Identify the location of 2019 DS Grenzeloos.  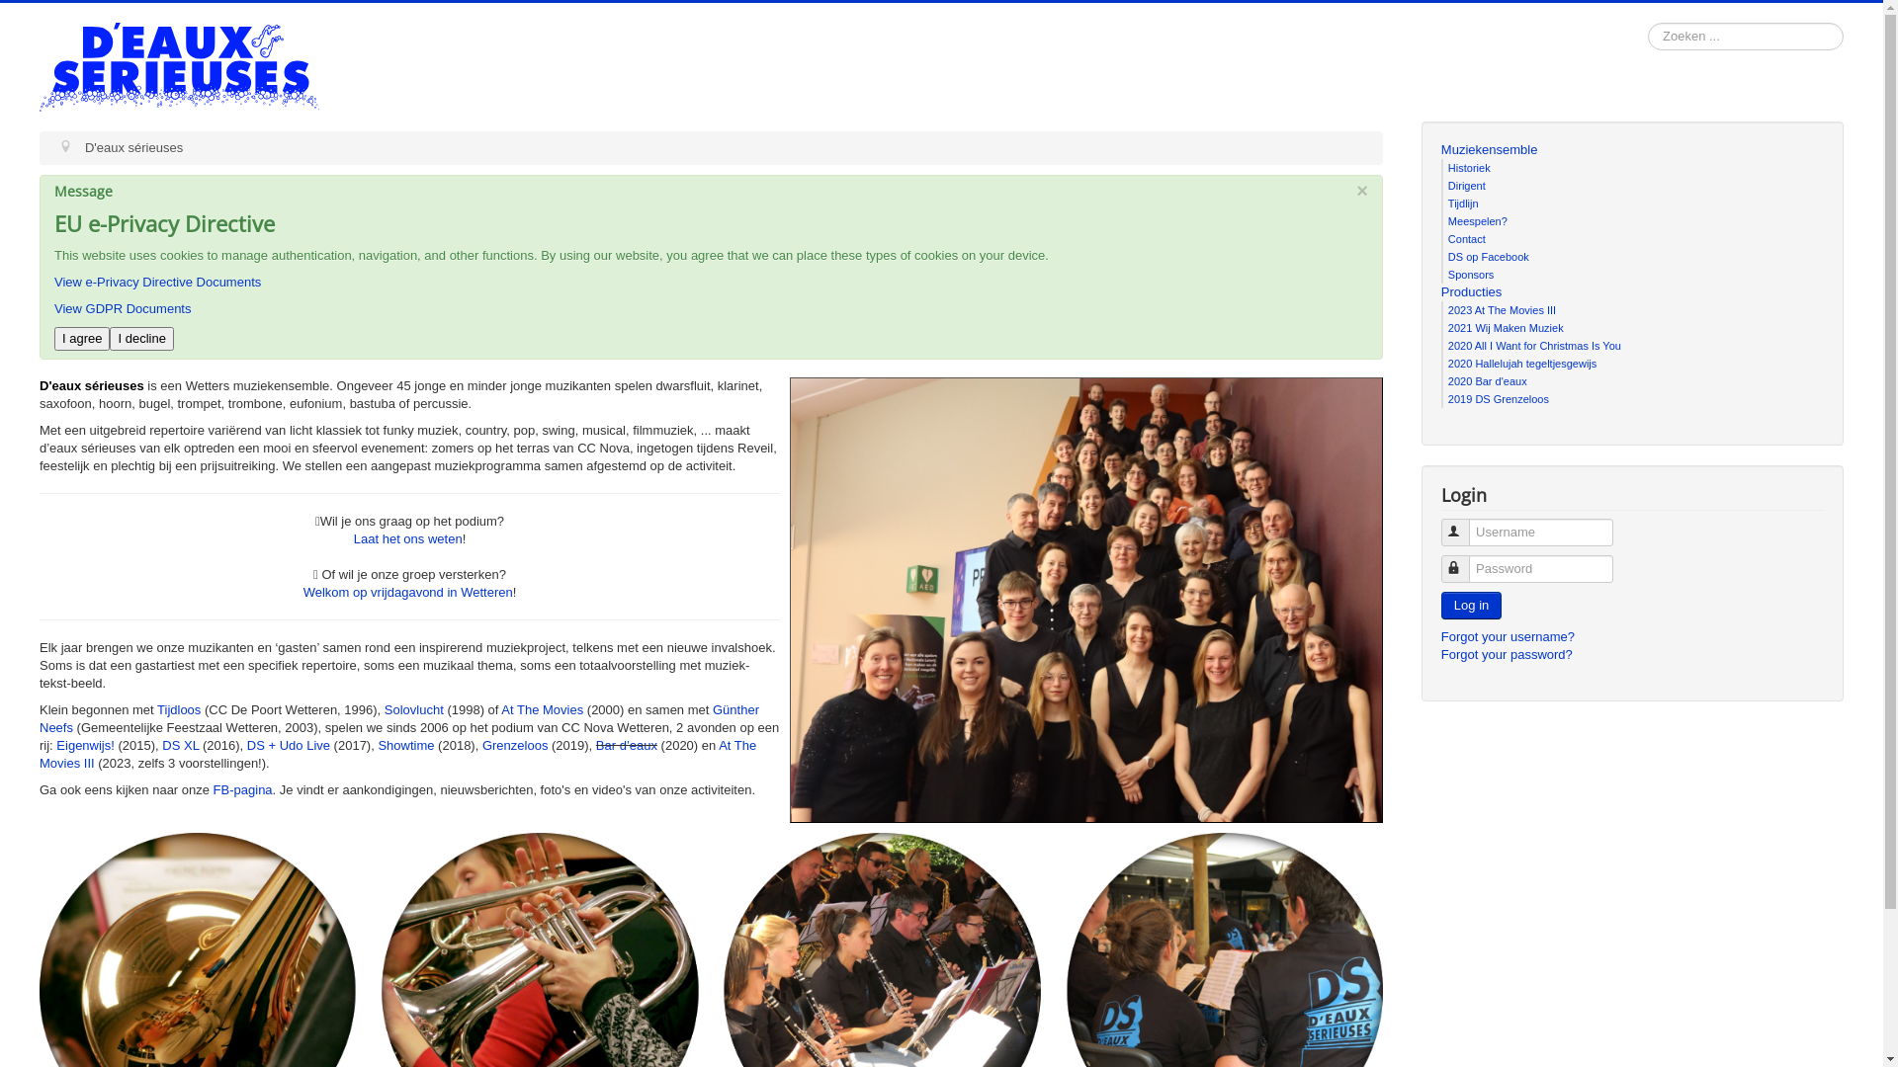
(1499, 399).